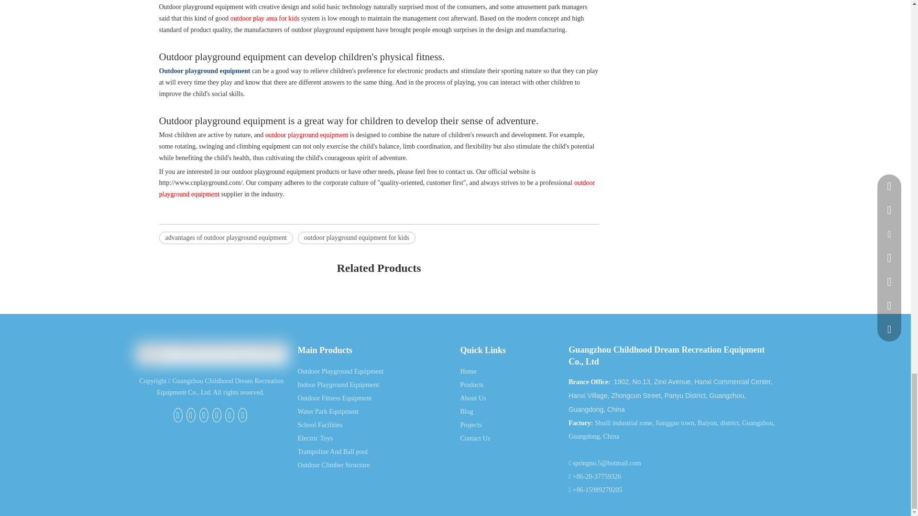  What do you see at coordinates (229, 415) in the screenshot?
I see `Youtube` at bounding box center [229, 415].